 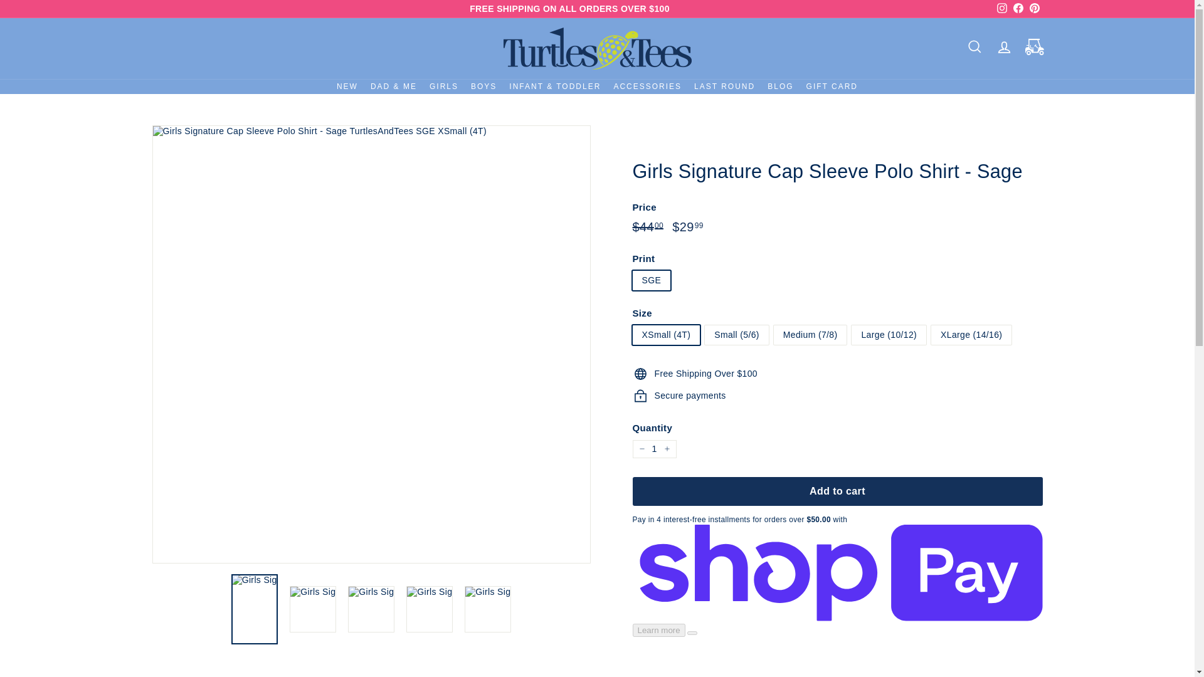 I want to click on TurtlesAndTees on Facebook, so click(x=1017, y=9).